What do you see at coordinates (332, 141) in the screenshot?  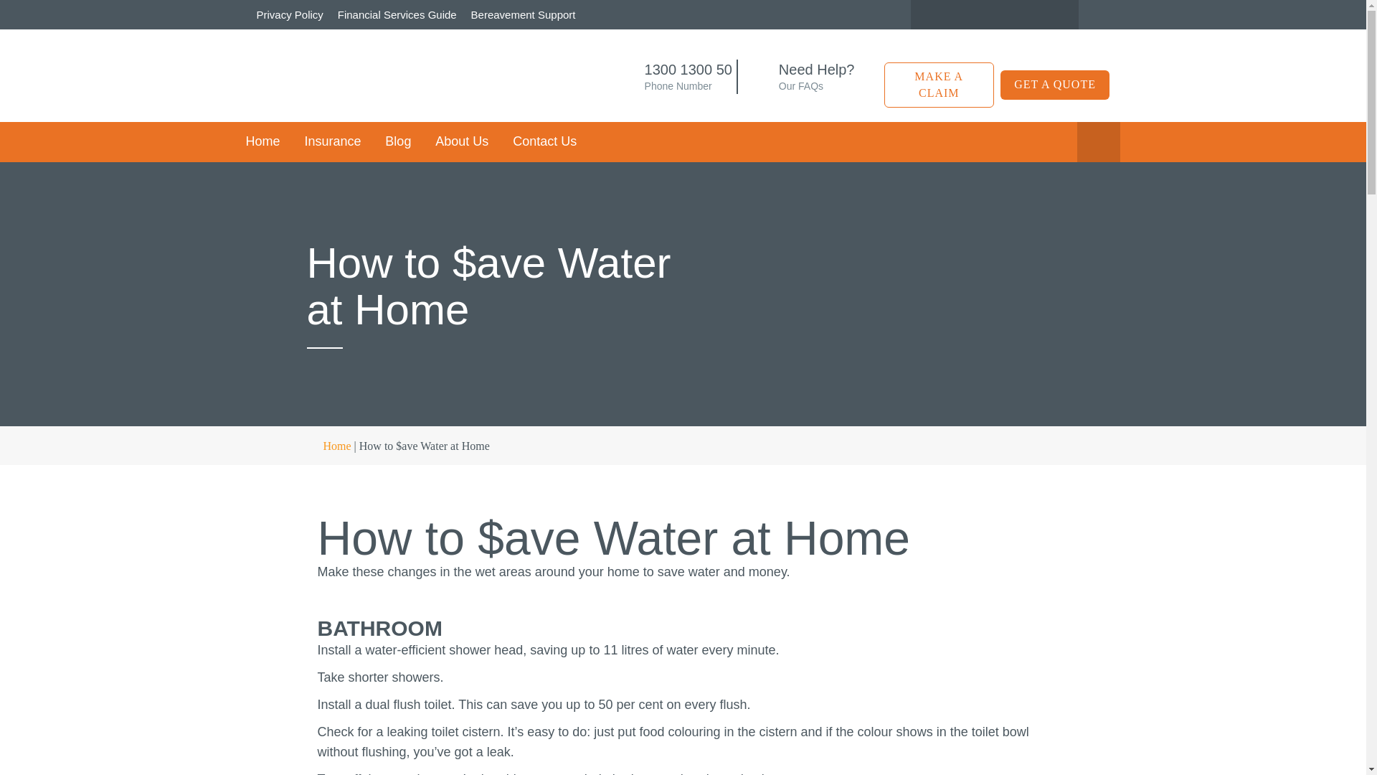 I see `Insurance` at bounding box center [332, 141].